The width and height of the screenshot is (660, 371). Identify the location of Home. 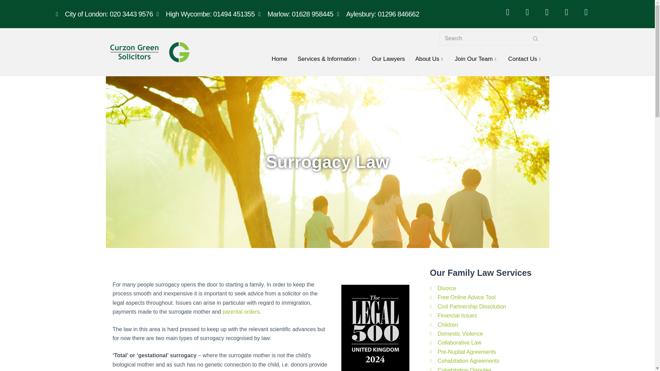
(279, 59).